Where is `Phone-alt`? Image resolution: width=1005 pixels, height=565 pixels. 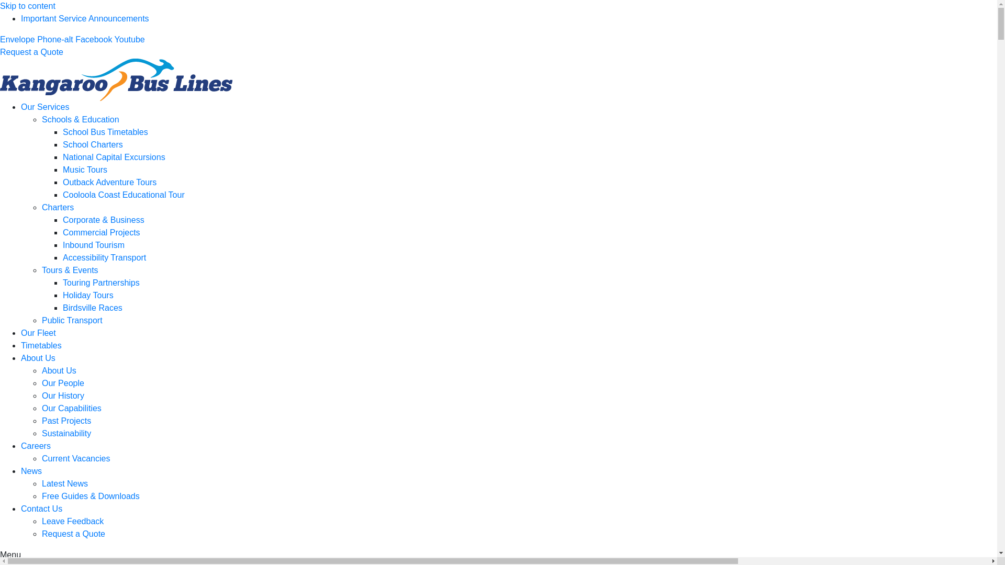 Phone-alt is located at coordinates (57, 40).